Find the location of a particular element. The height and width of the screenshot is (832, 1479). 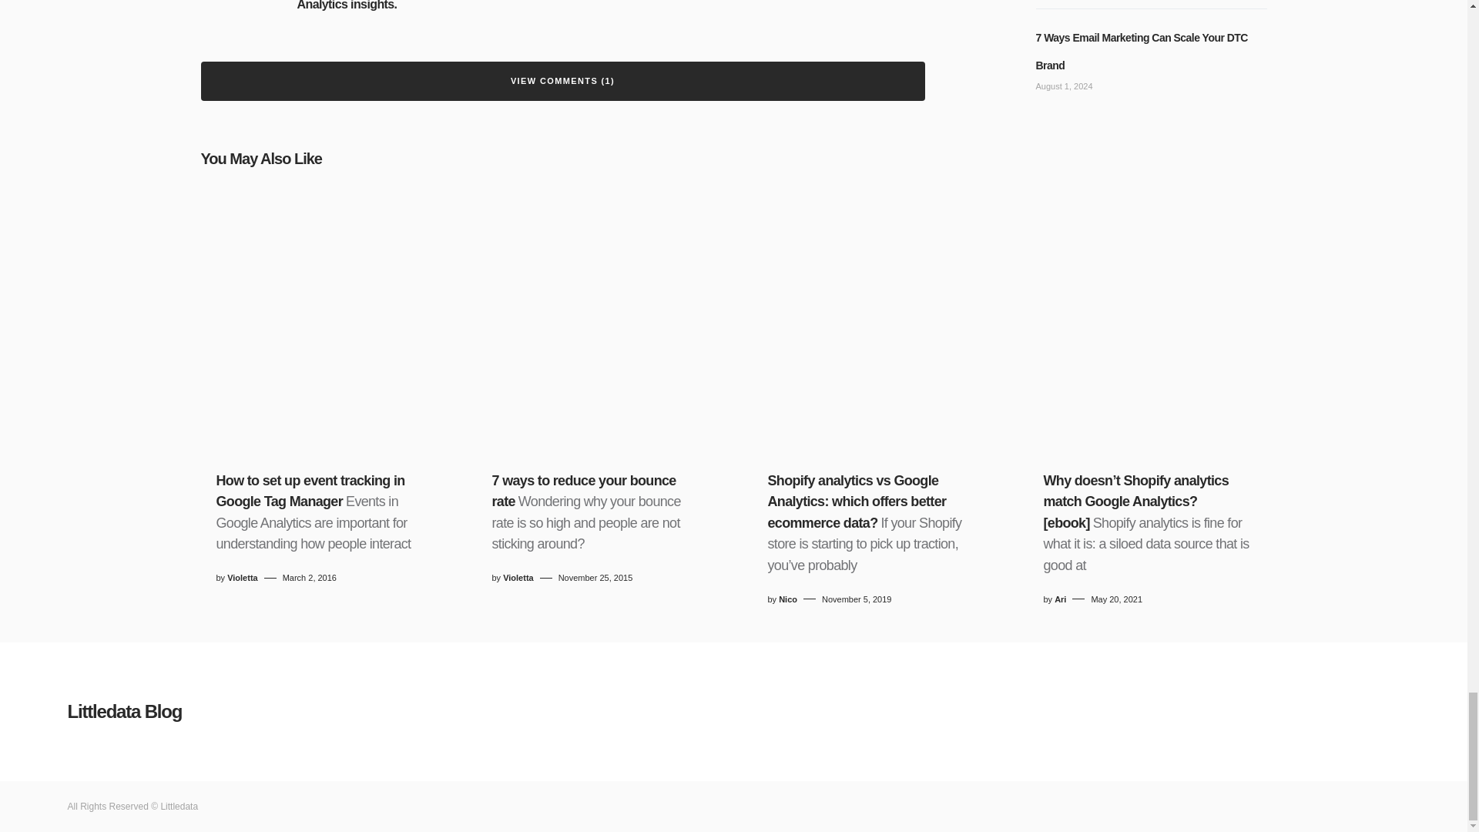

View all posts by Nico is located at coordinates (787, 599).